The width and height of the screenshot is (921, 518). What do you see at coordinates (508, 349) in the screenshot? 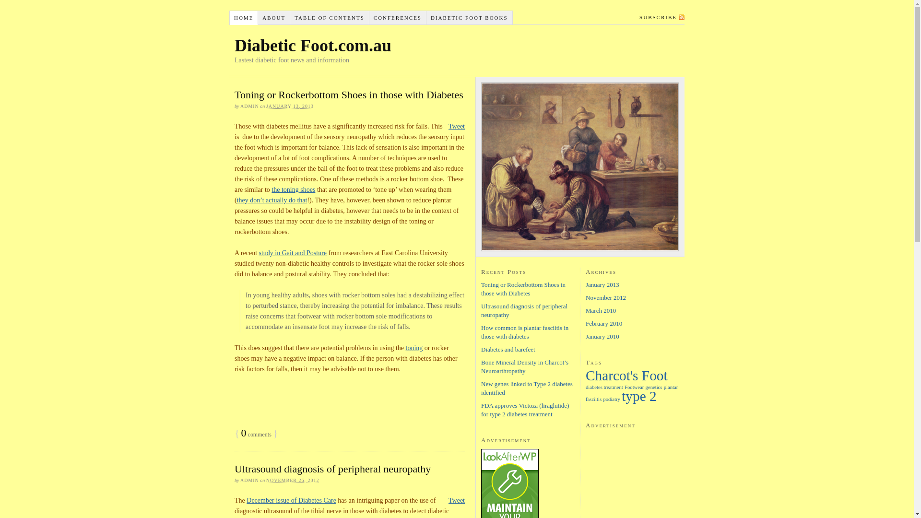
I see `Diabetes and barefeet` at bounding box center [508, 349].